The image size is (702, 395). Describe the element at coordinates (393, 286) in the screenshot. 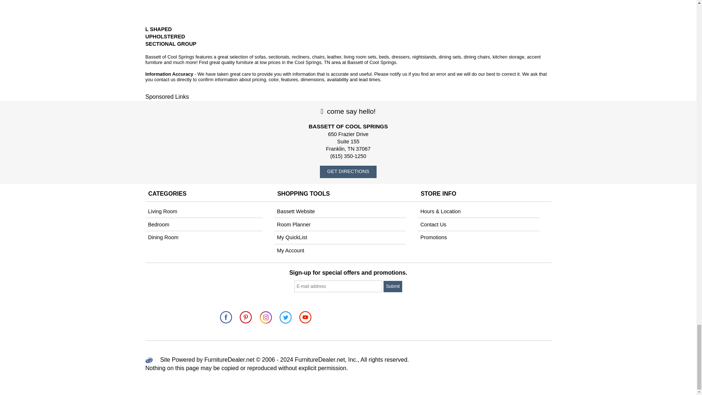

I see `Submit` at that location.